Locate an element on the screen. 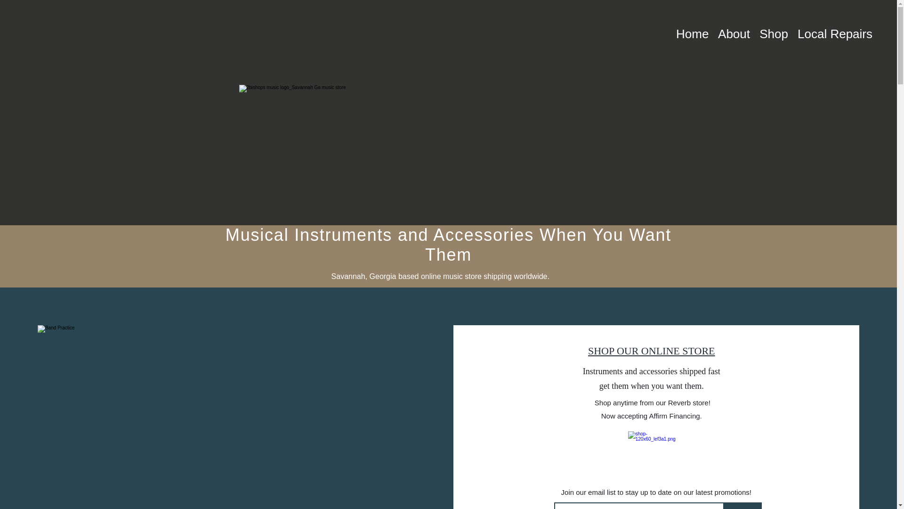 The width and height of the screenshot is (904, 509). SHOP OUR ONLINE STORE is located at coordinates (652, 351).